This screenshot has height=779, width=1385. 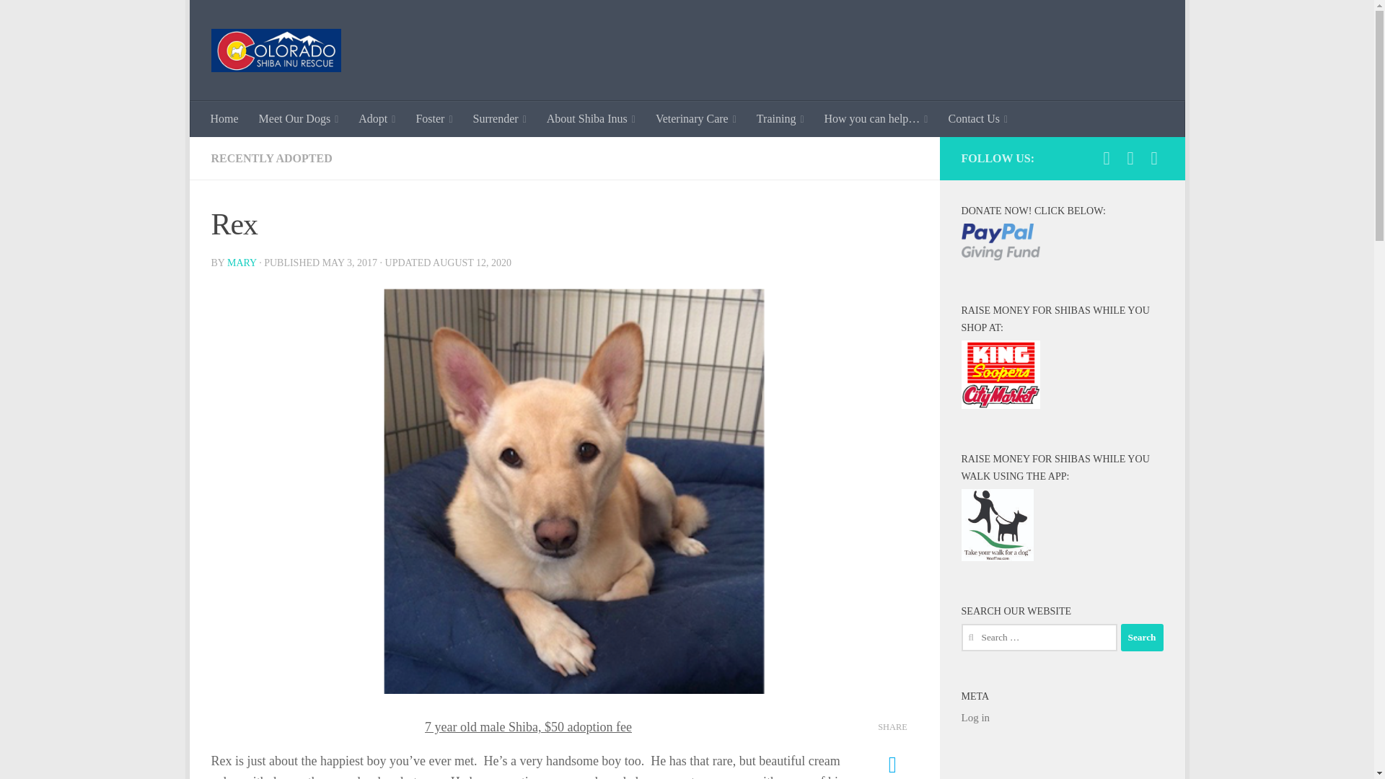 I want to click on Search, so click(x=1141, y=638).